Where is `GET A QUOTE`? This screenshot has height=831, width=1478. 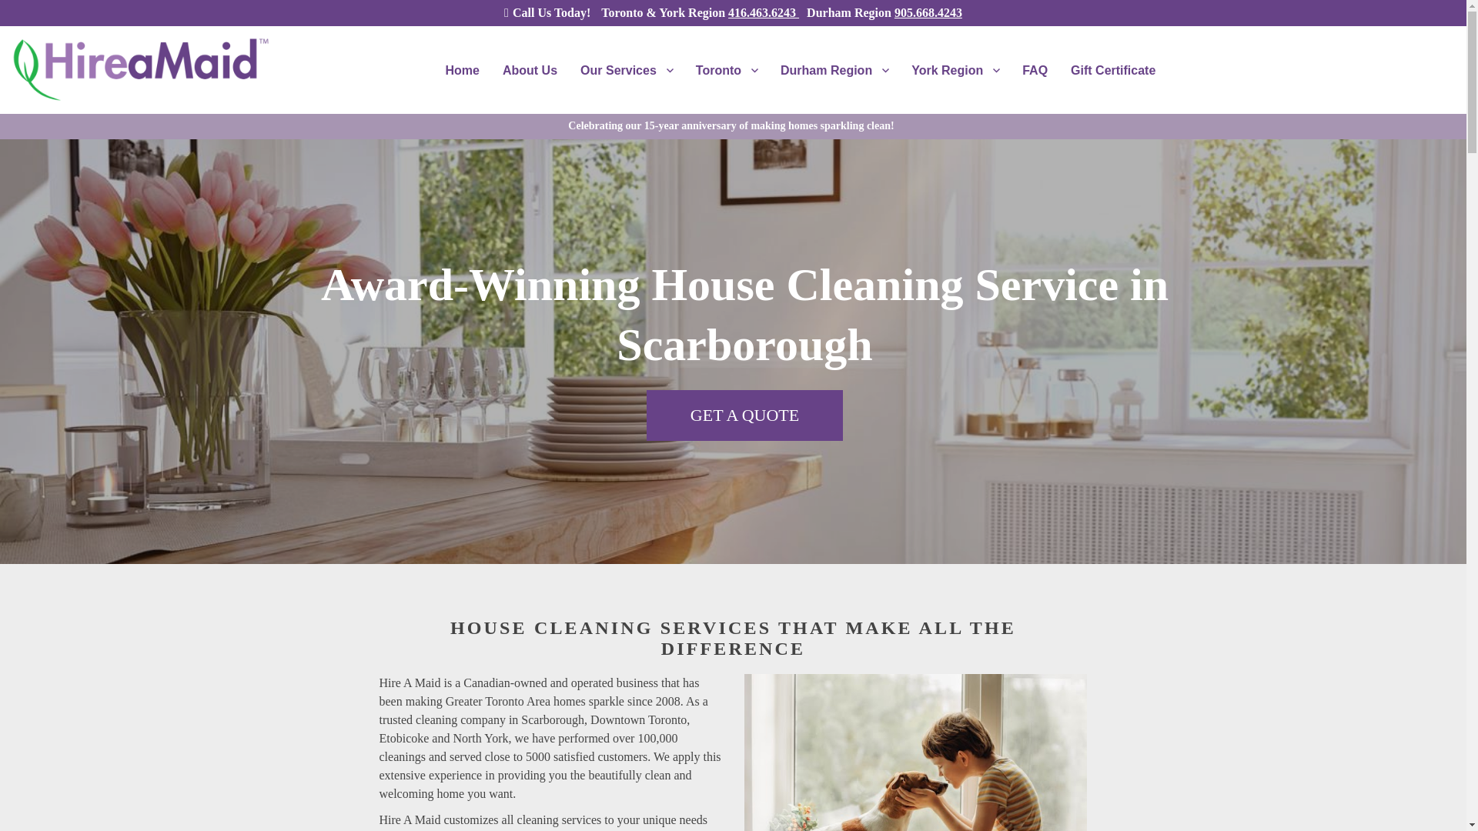 GET A QUOTE is located at coordinates (744, 415).